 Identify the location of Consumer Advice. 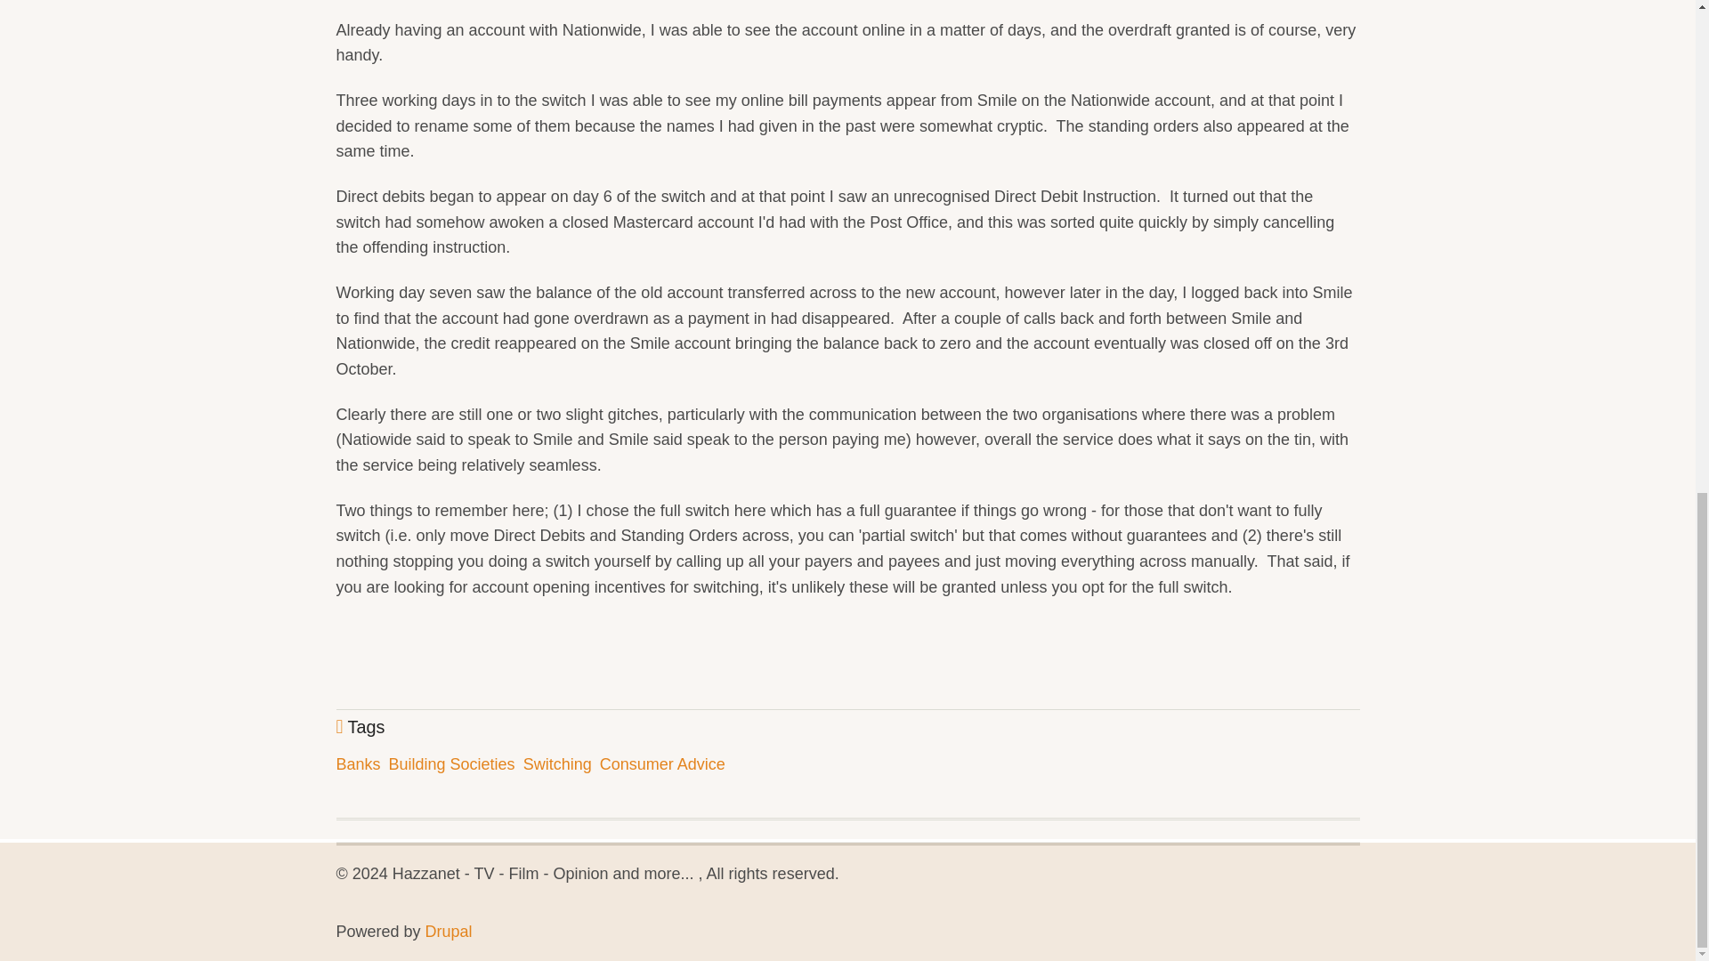
(662, 763).